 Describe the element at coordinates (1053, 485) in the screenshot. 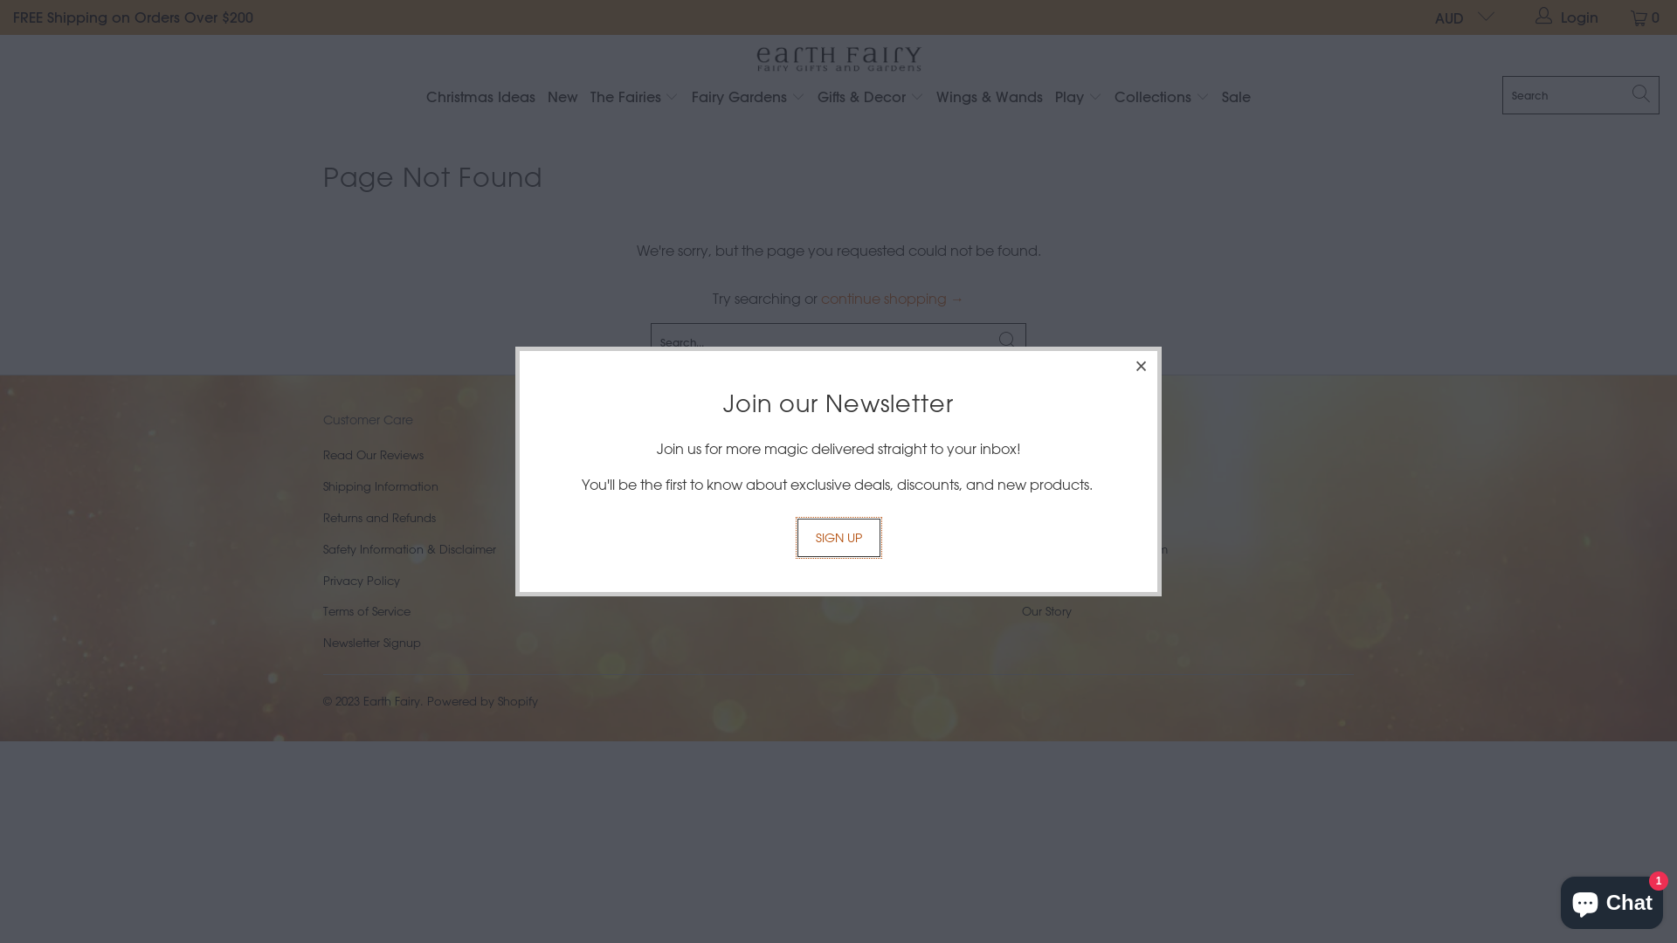

I see `Contact Us` at that location.